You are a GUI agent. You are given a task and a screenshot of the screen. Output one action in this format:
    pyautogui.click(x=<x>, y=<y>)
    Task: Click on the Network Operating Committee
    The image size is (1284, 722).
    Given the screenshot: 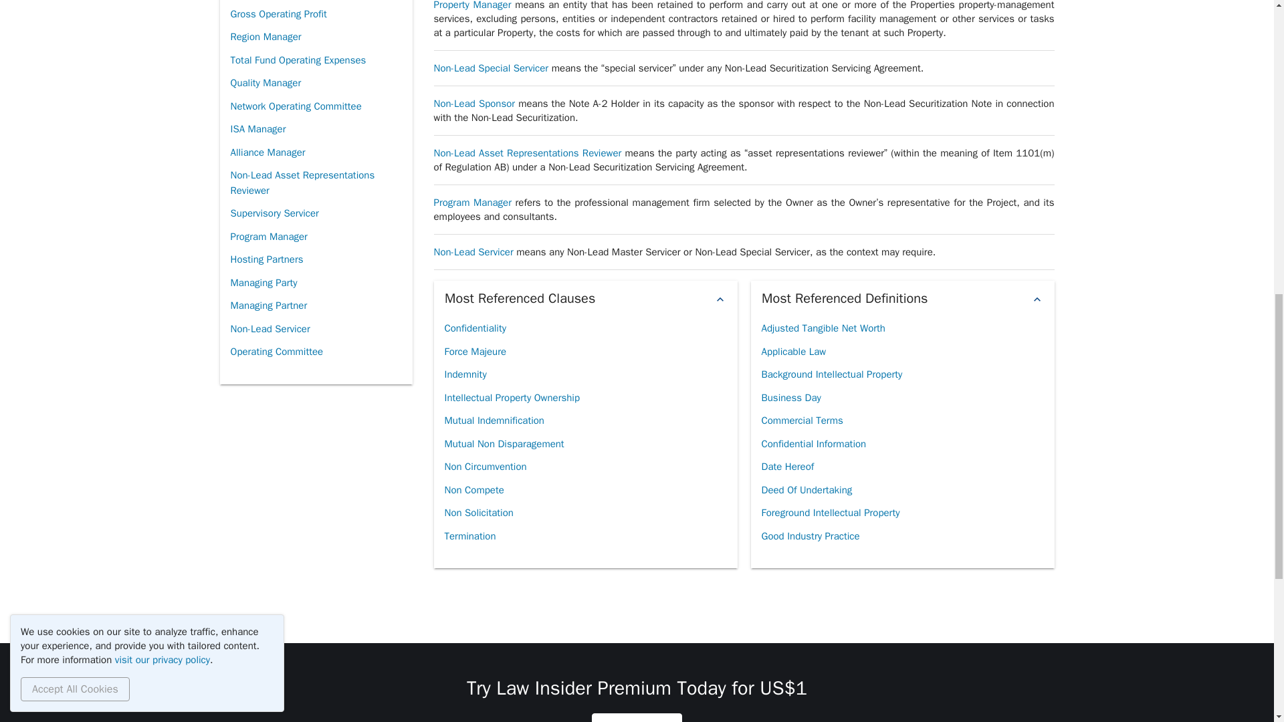 What is the action you would take?
    pyautogui.click(x=295, y=106)
    